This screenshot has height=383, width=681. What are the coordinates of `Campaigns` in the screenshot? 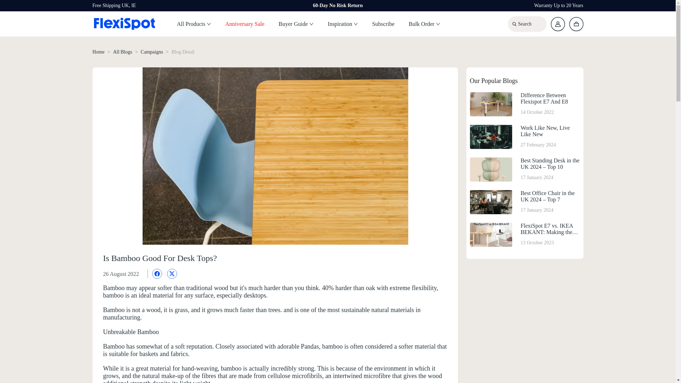 It's located at (524, 137).